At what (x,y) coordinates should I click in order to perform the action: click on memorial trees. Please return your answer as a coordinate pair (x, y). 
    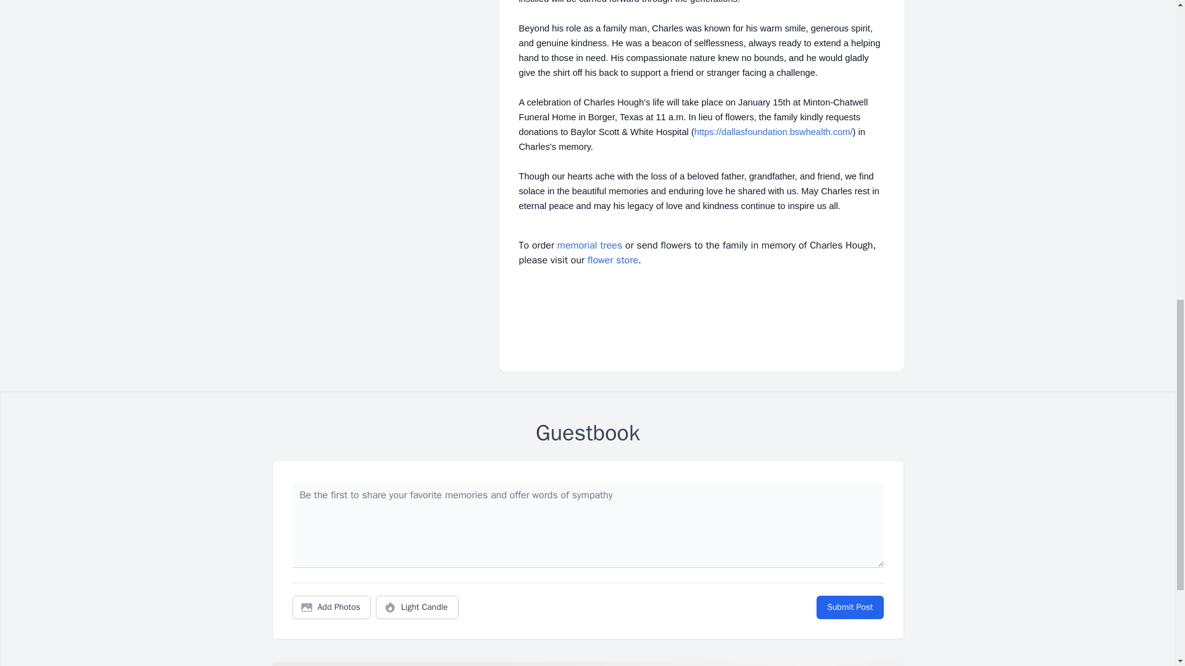
    Looking at the image, I should click on (589, 245).